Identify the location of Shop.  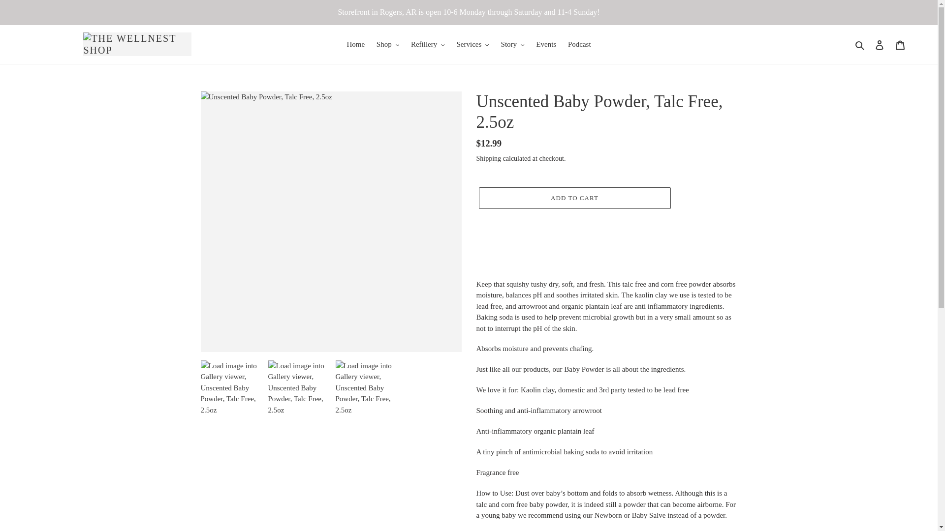
(388, 44).